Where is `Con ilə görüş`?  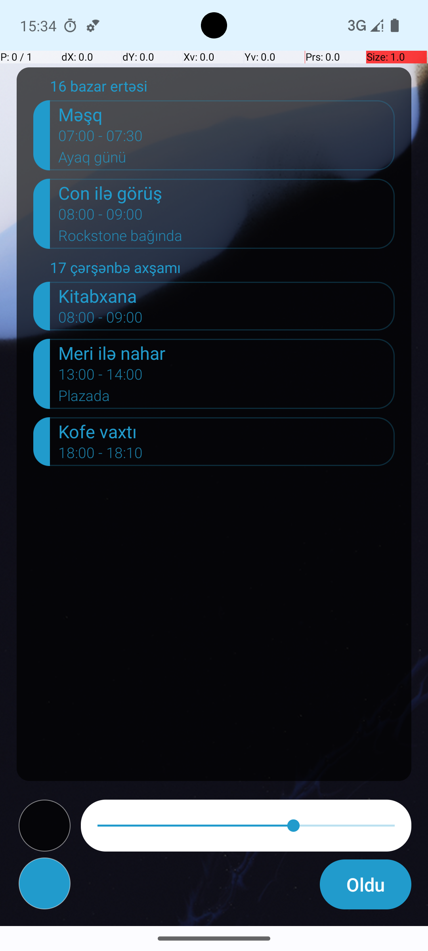
Con ilə görüş is located at coordinates (227, 193).